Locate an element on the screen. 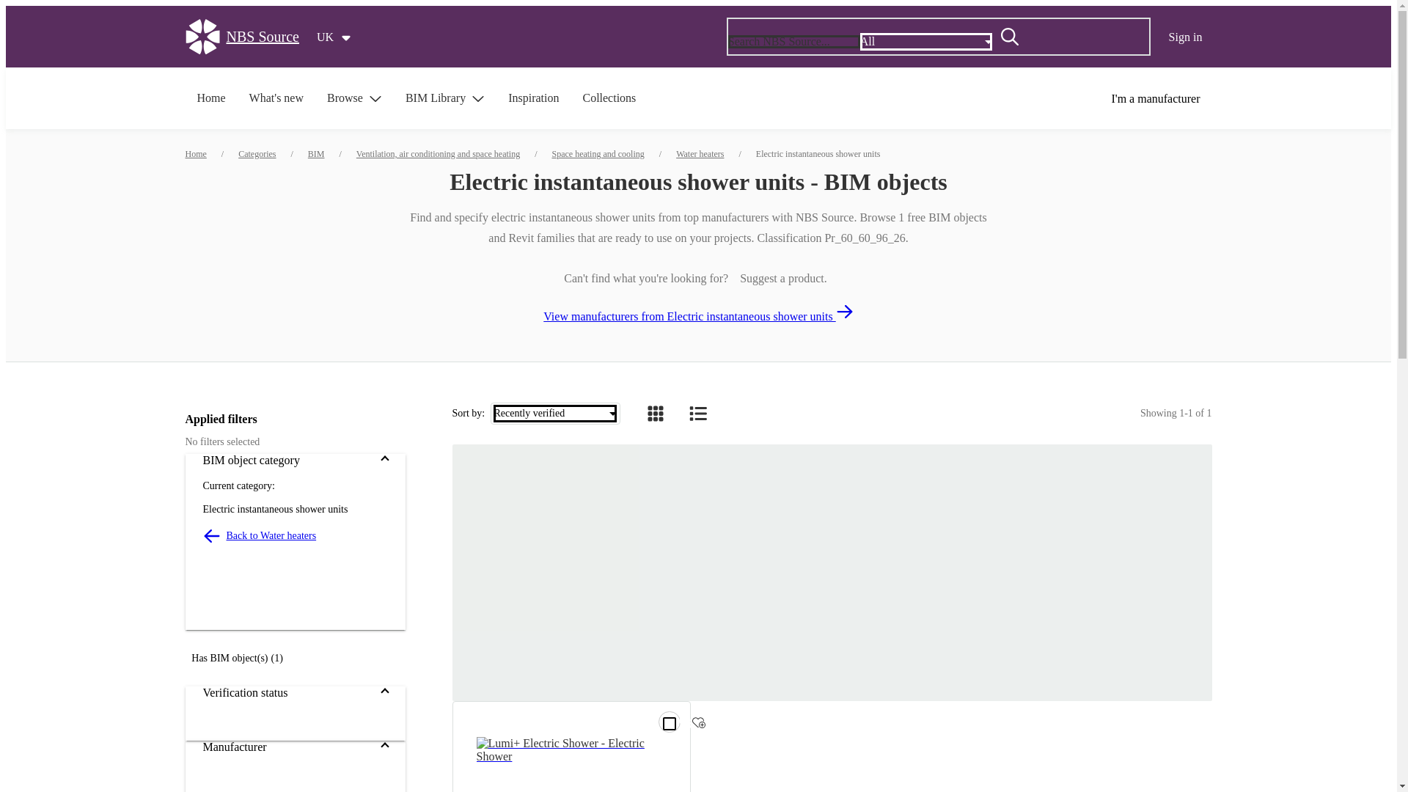 Image resolution: width=1408 pixels, height=792 pixels. I'm a manufacturer is located at coordinates (1155, 98).